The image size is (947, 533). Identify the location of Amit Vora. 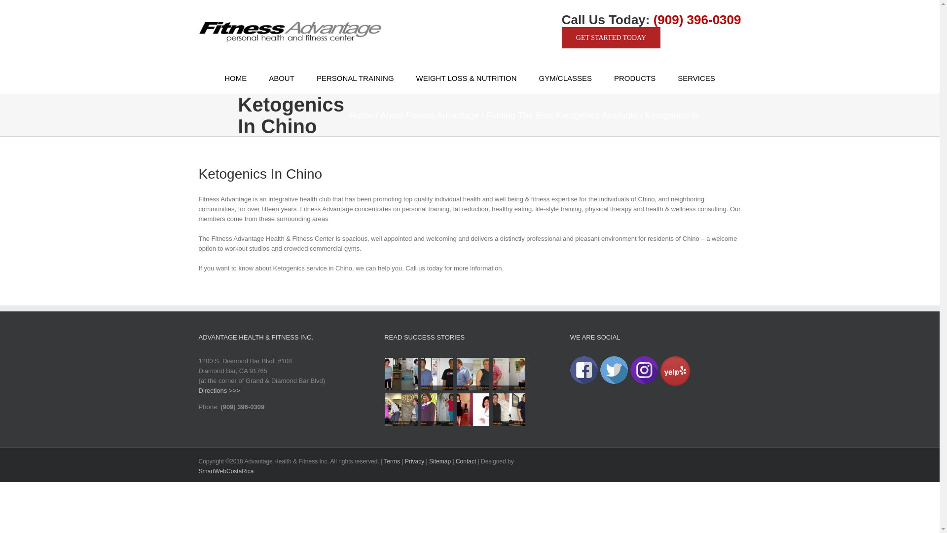
(437, 374).